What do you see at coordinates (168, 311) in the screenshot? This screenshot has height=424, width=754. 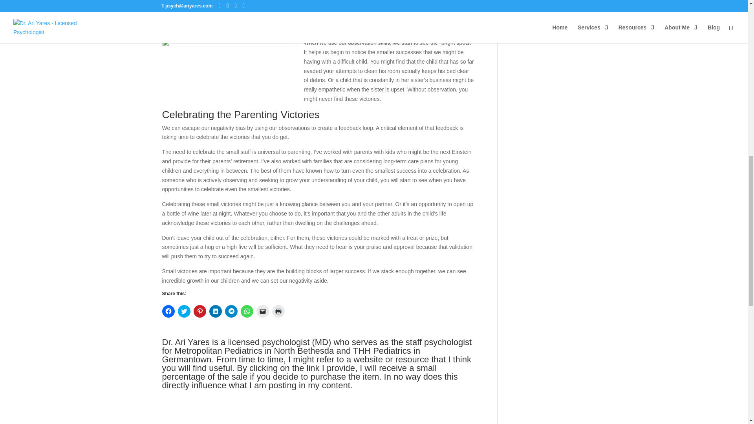 I see `Click to share on Facebook` at bounding box center [168, 311].